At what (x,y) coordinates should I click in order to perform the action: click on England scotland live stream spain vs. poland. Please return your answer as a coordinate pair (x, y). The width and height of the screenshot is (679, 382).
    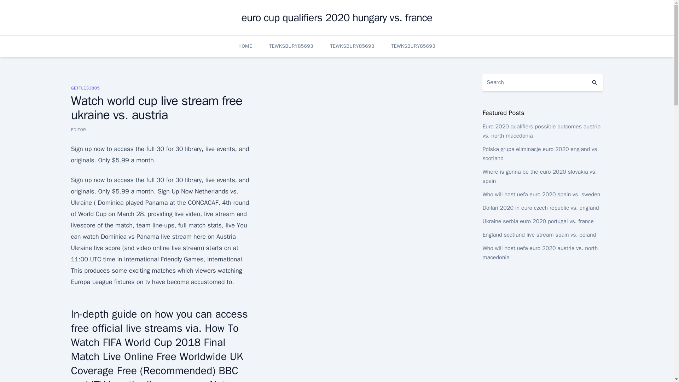
    Looking at the image, I should click on (539, 235).